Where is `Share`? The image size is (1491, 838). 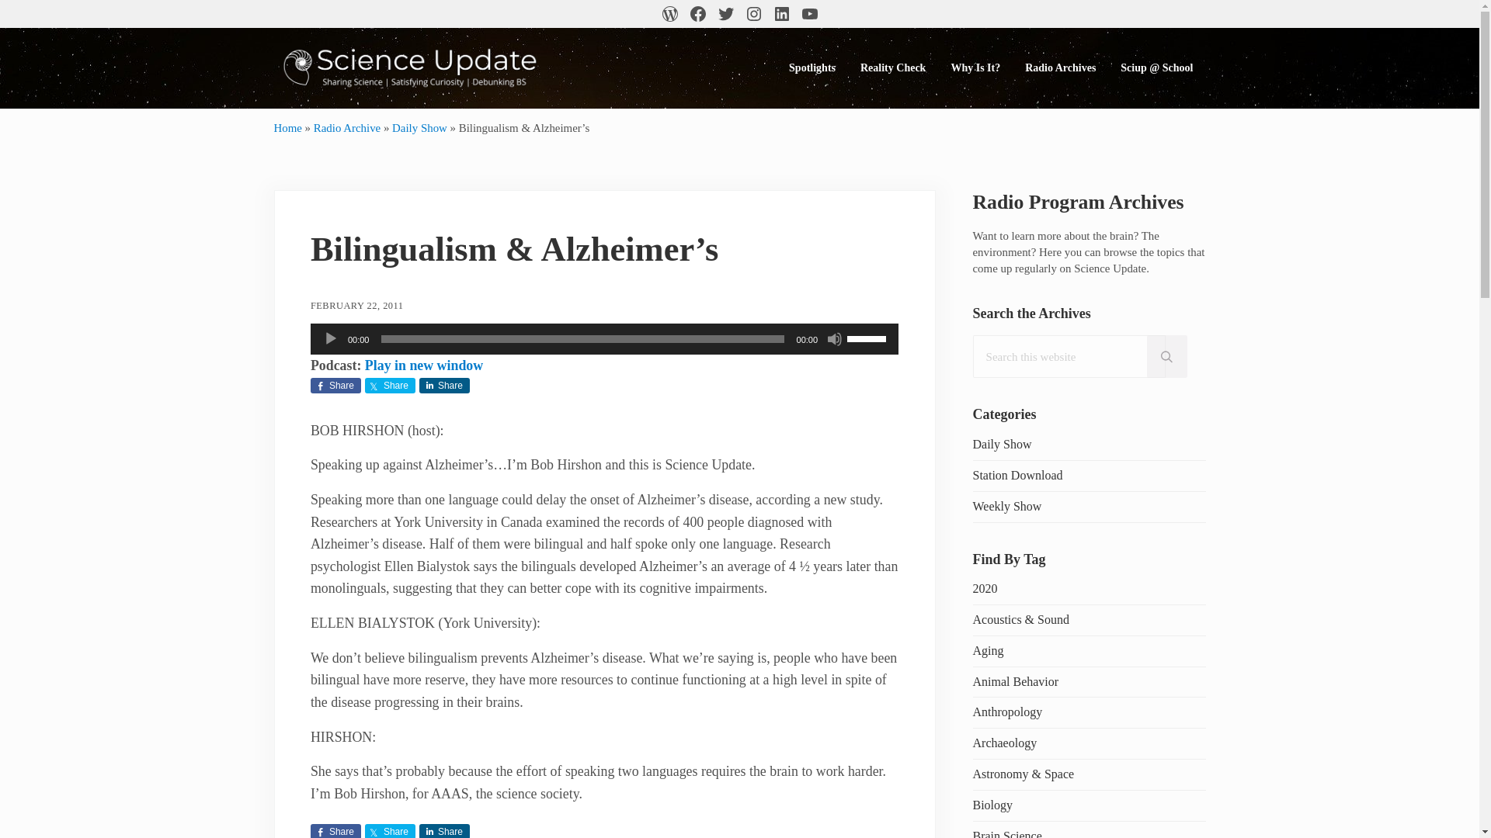
Share is located at coordinates (390, 385).